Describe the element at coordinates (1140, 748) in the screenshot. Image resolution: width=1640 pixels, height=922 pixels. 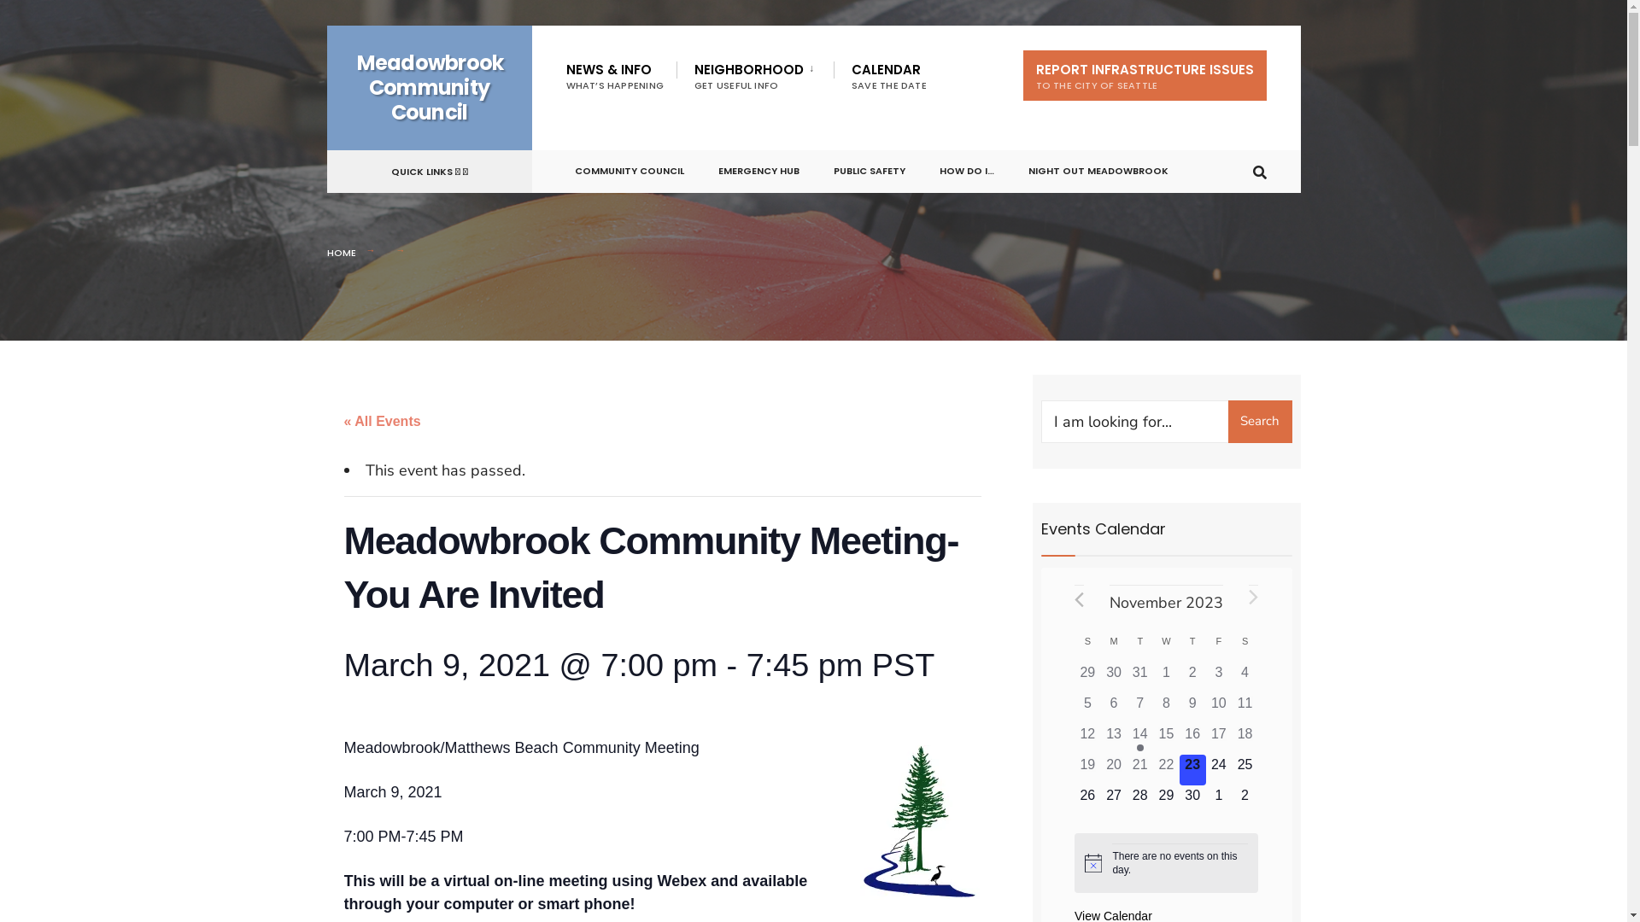
I see `Has events` at that location.